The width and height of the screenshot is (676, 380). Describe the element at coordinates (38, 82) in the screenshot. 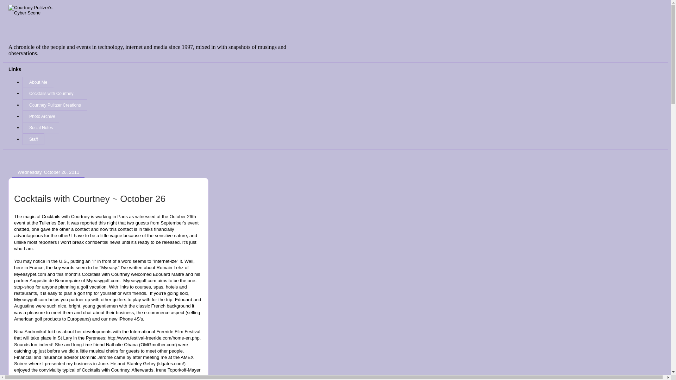

I see `About Me` at that location.